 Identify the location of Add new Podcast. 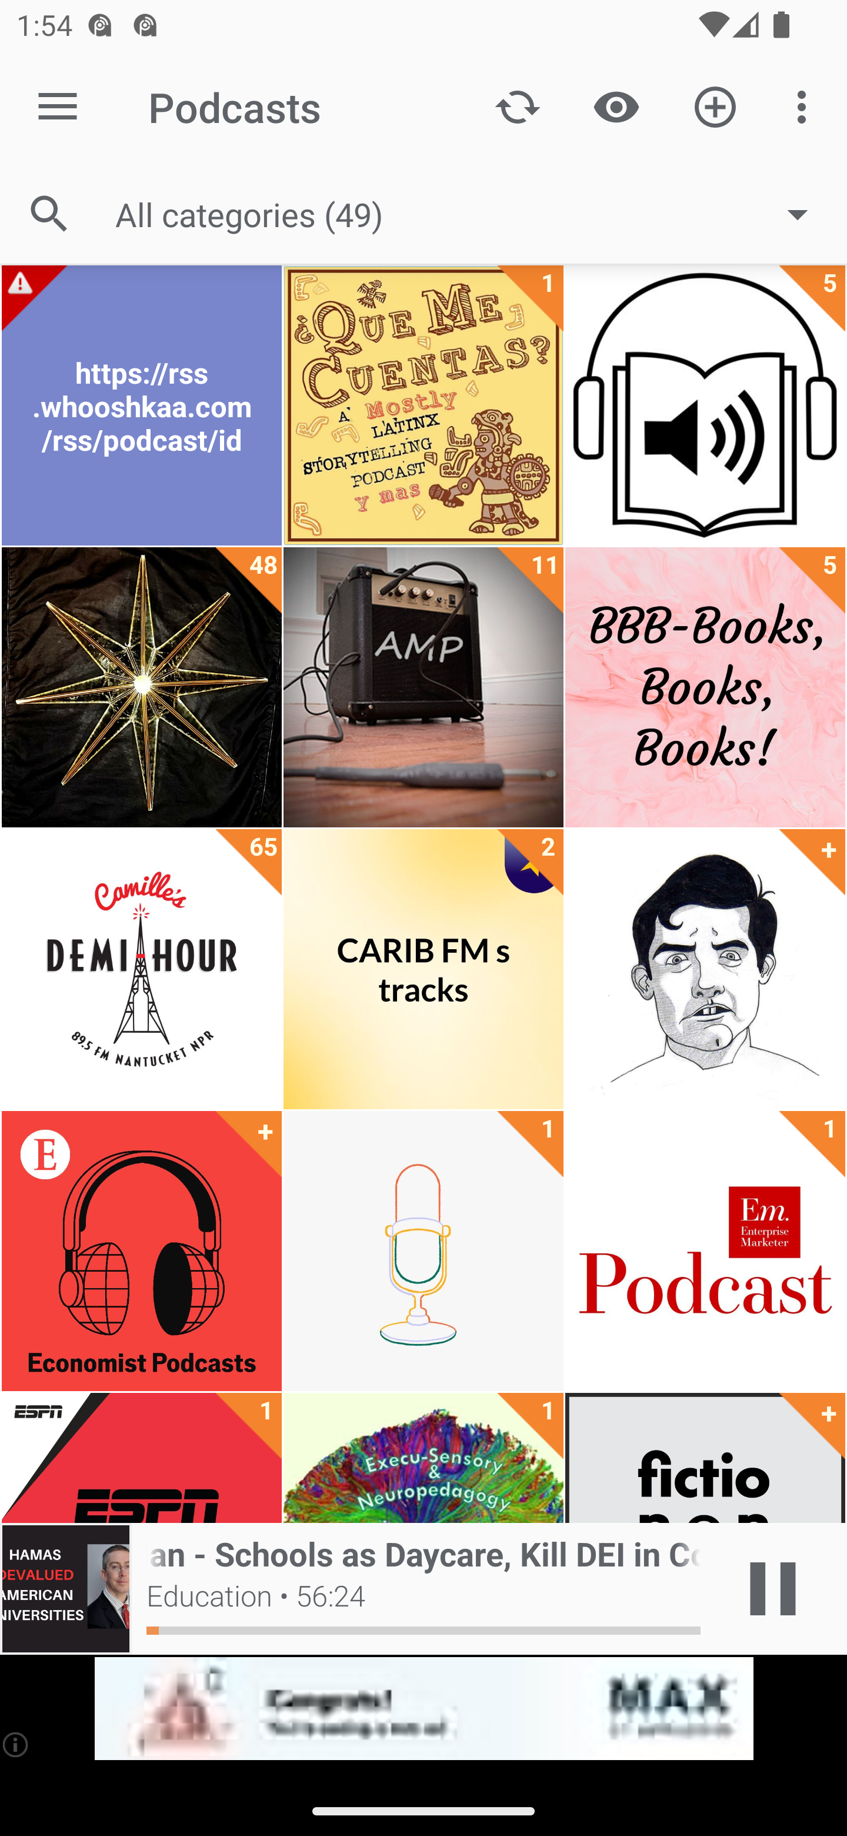
(715, 106).